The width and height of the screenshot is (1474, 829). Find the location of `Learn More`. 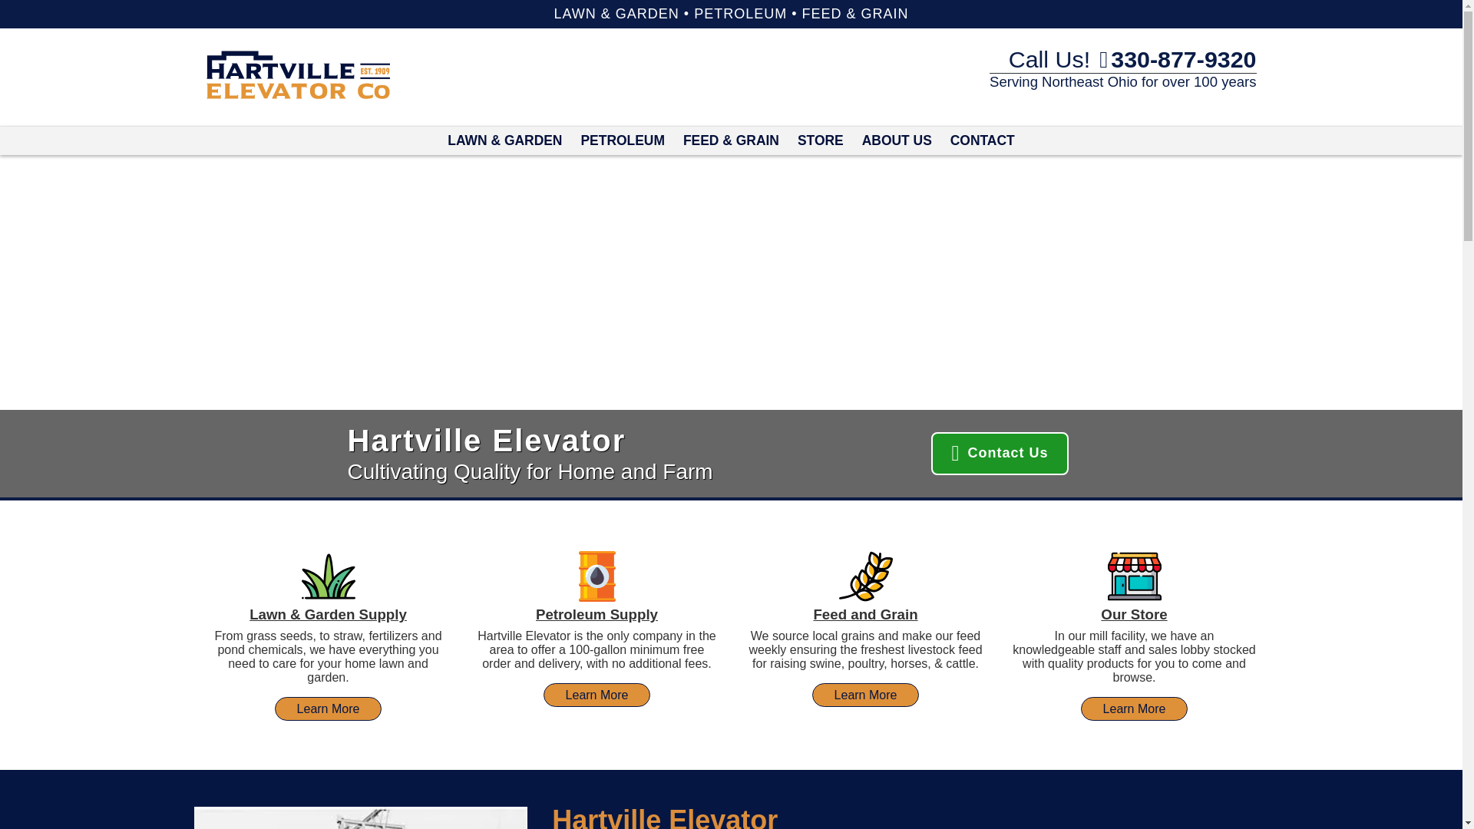

Learn More is located at coordinates (866, 695).